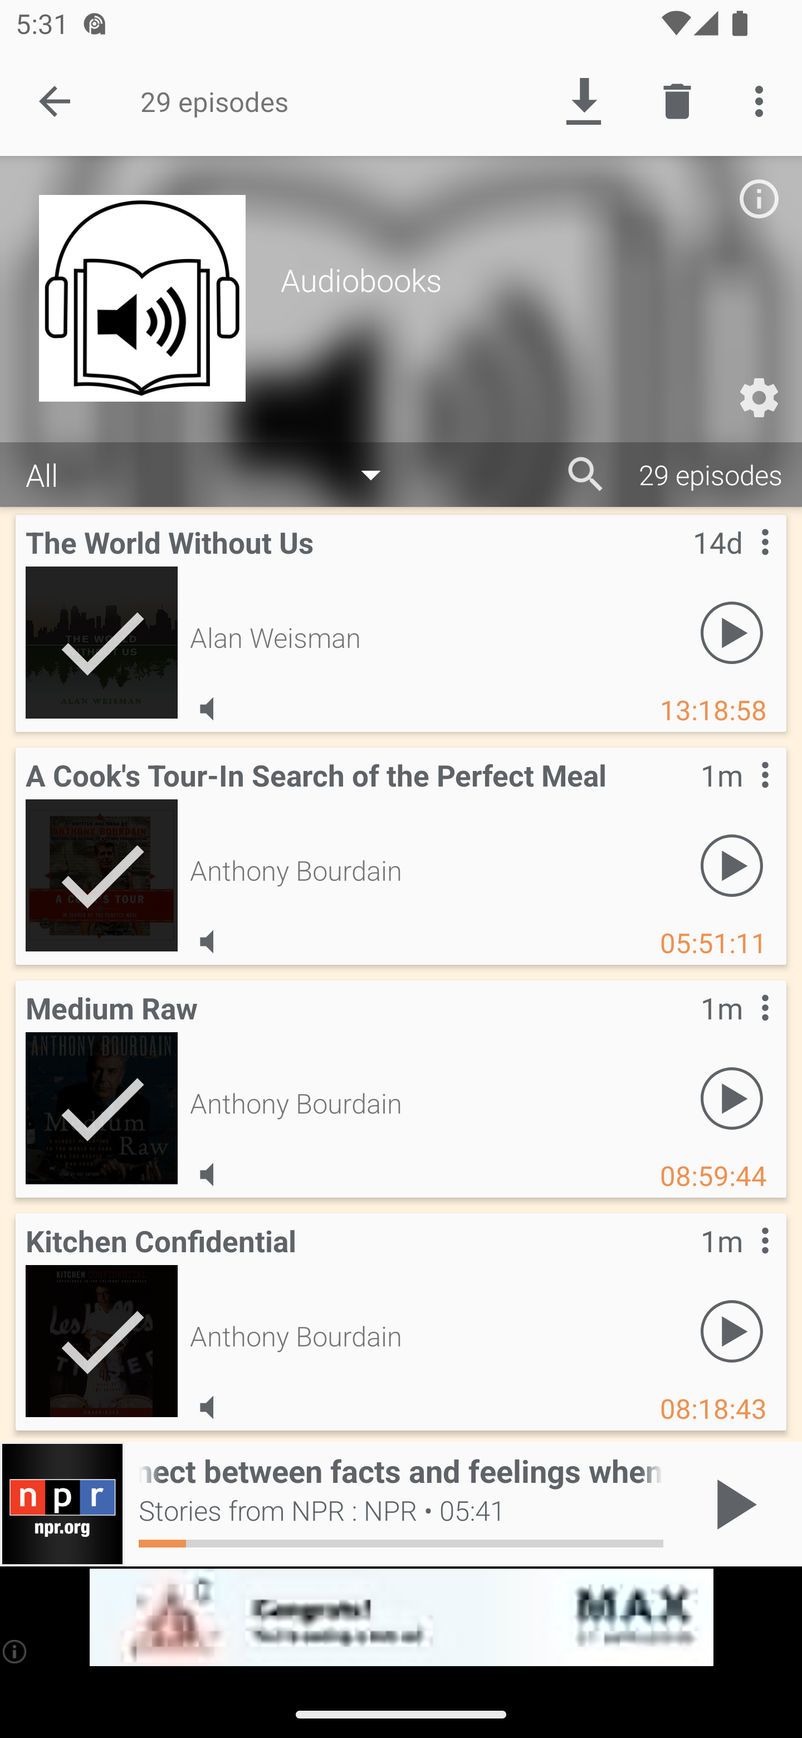 Image resolution: width=802 pixels, height=1738 pixels. Describe the element at coordinates (732, 1331) in the screenshot. I see `Play` at that location.